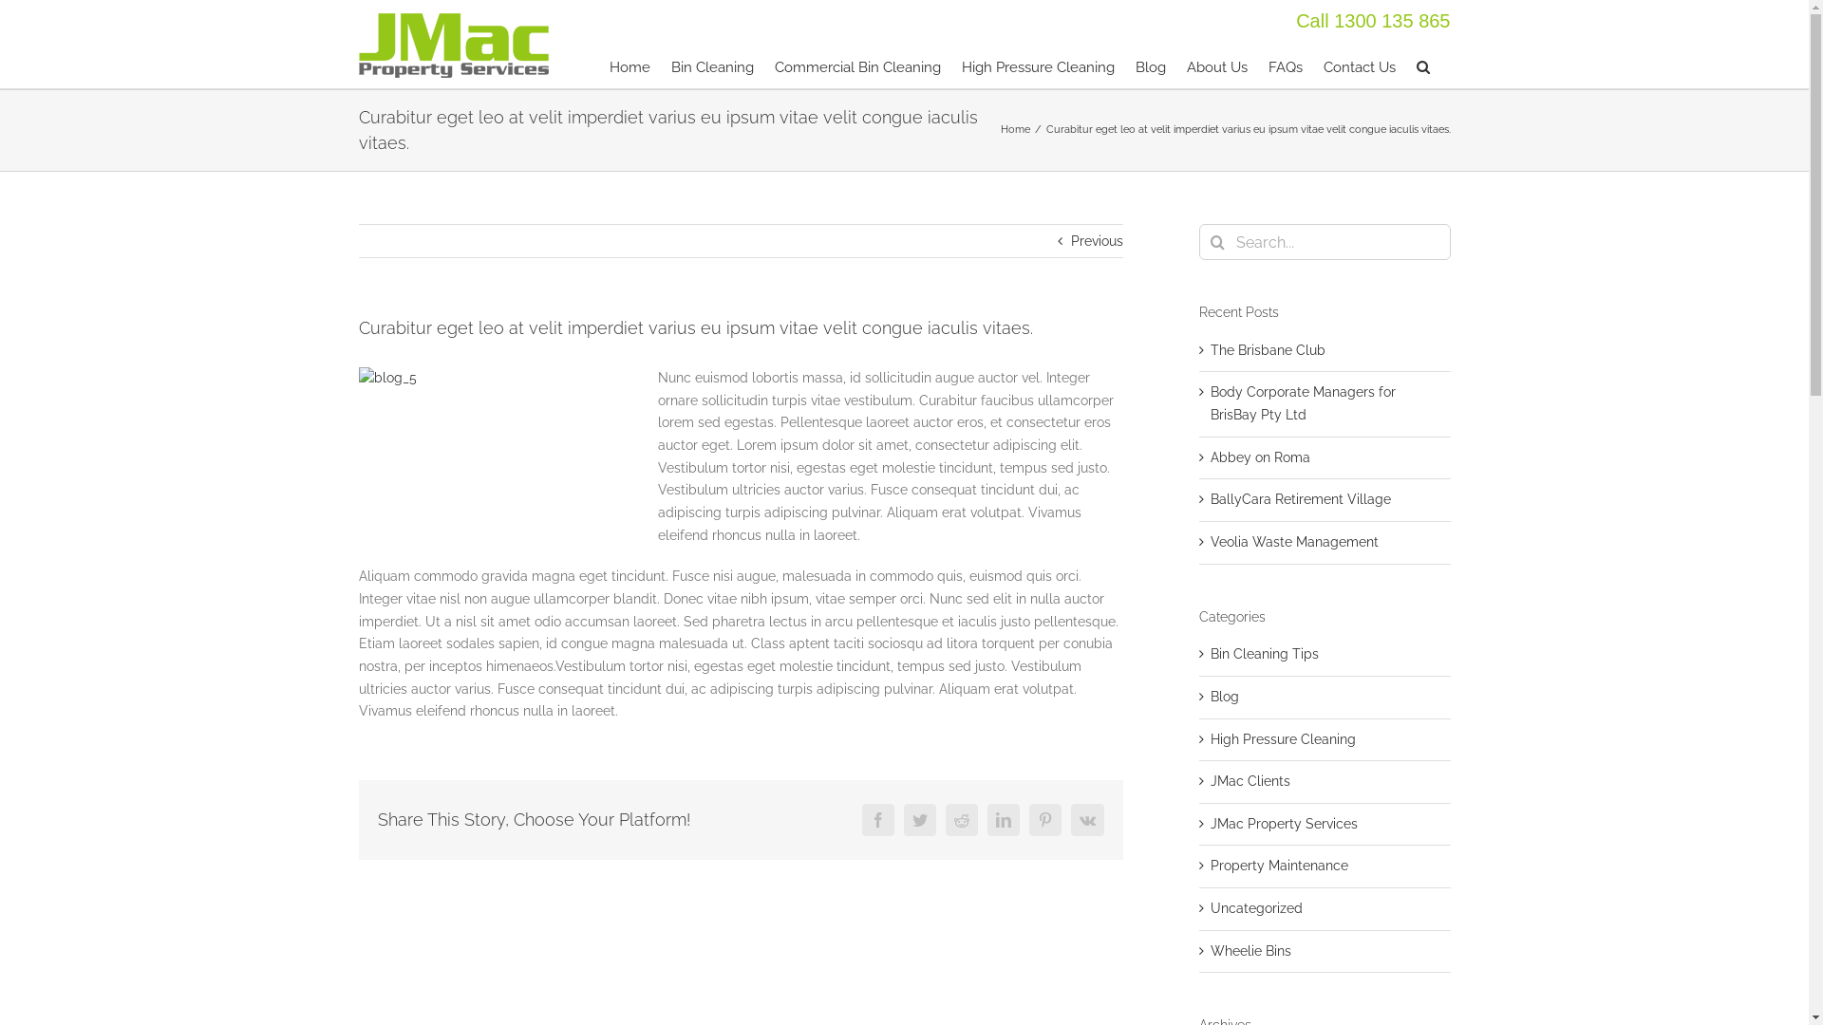  I want to click on FAQs, so click(1286, 66).